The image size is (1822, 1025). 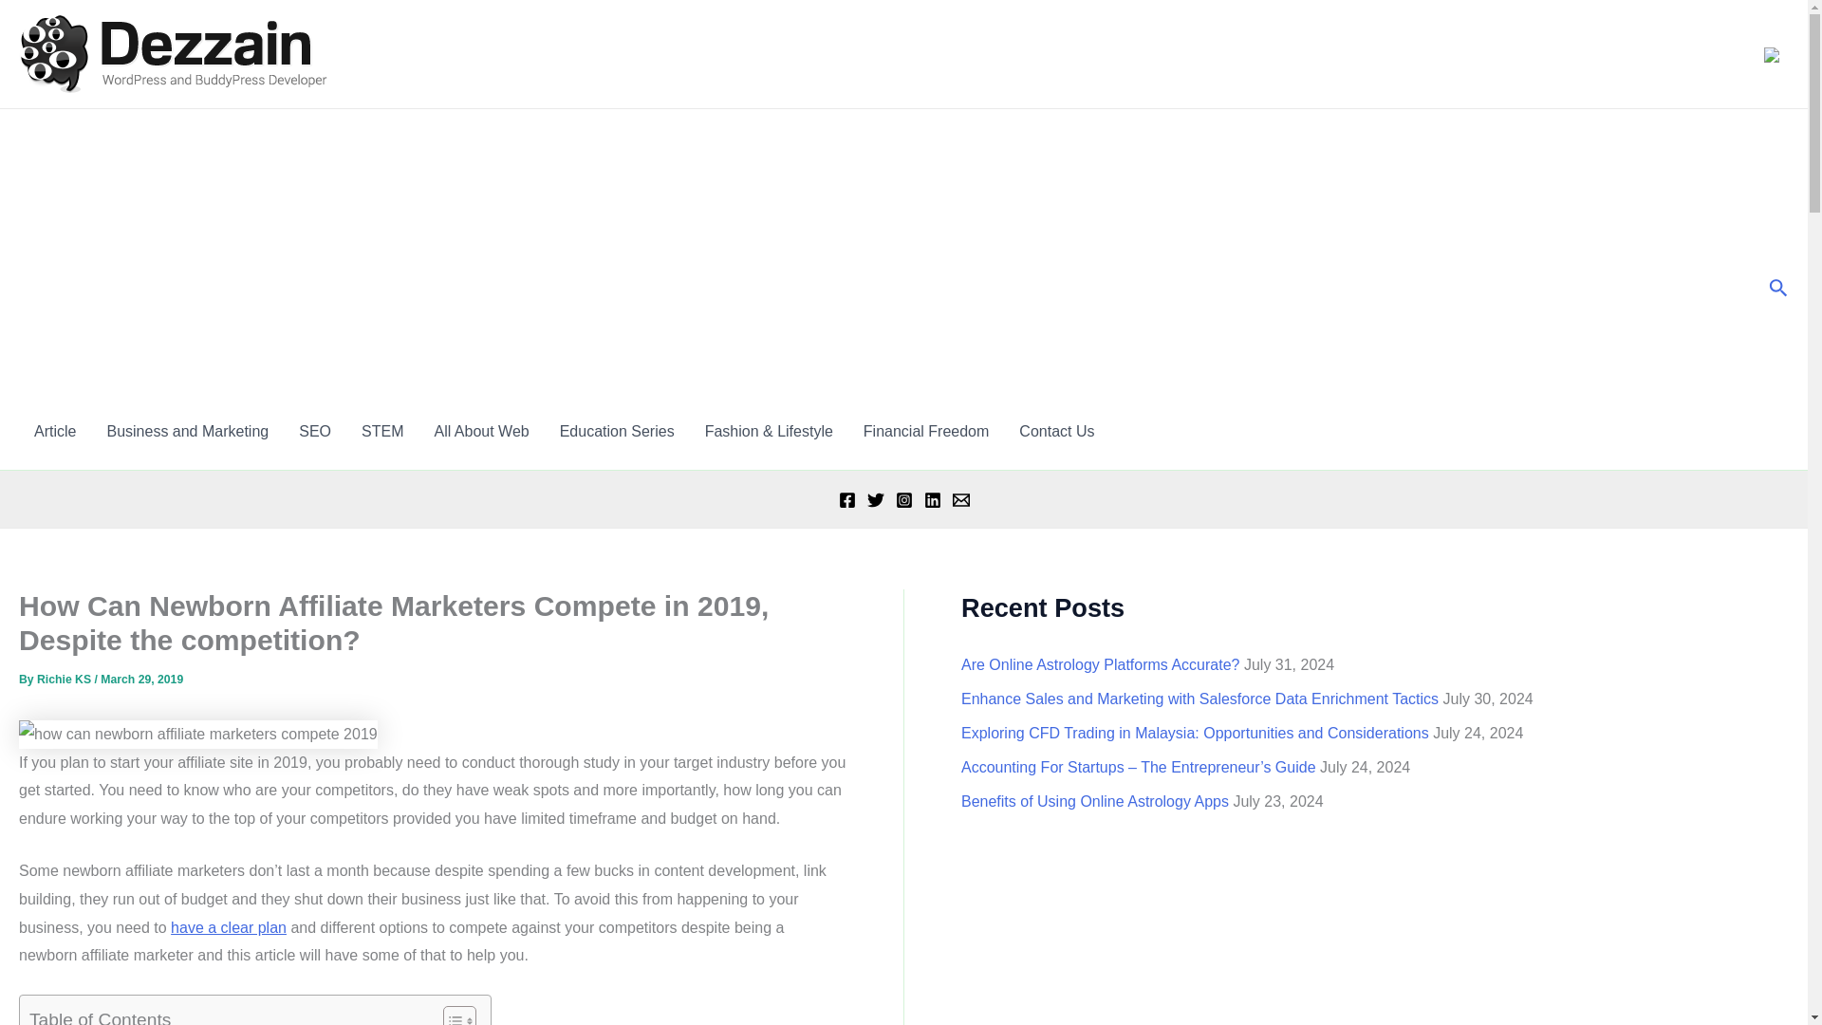 What do you see at coordinates (55, 431) in the screenshot?
I see `Article` at bounding box center [55, 431].